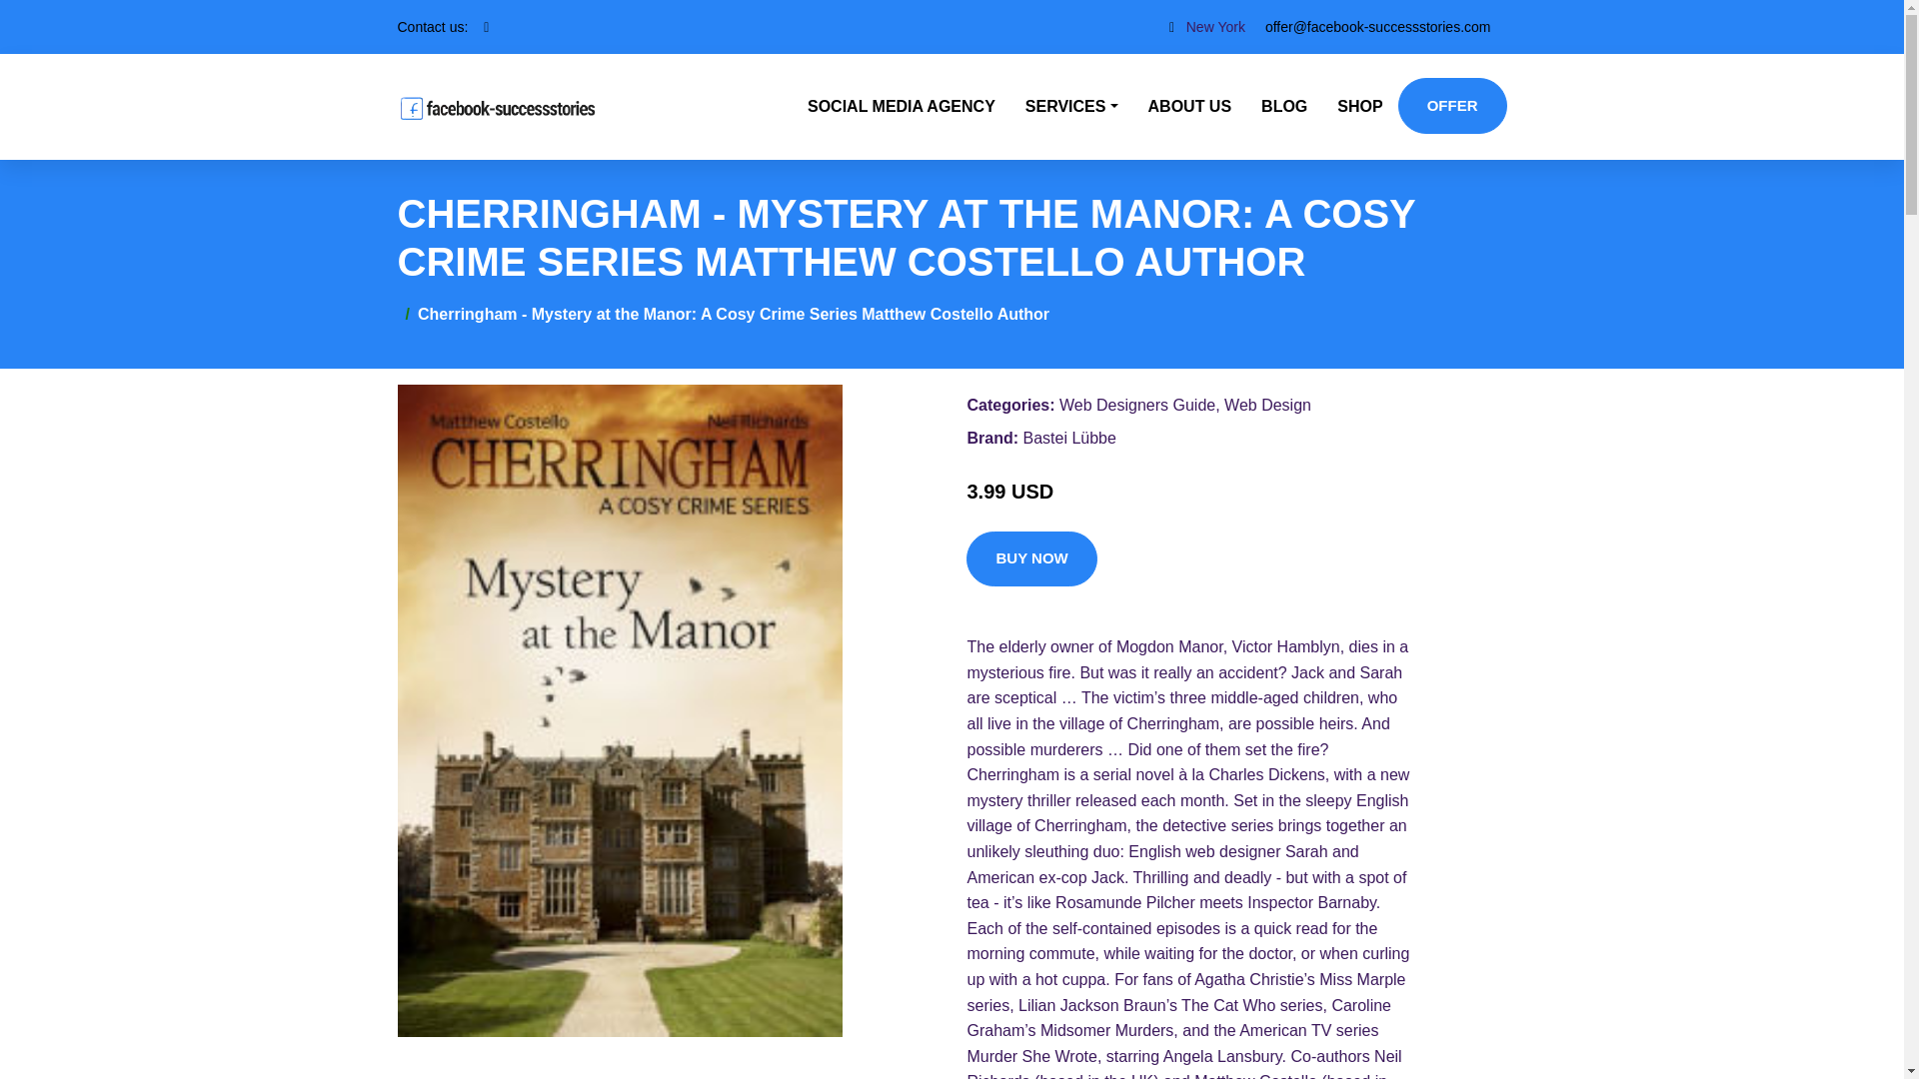  Describe the element at coordinates (1071, 106) in the screenshot. I see `SERVICES` at that location.